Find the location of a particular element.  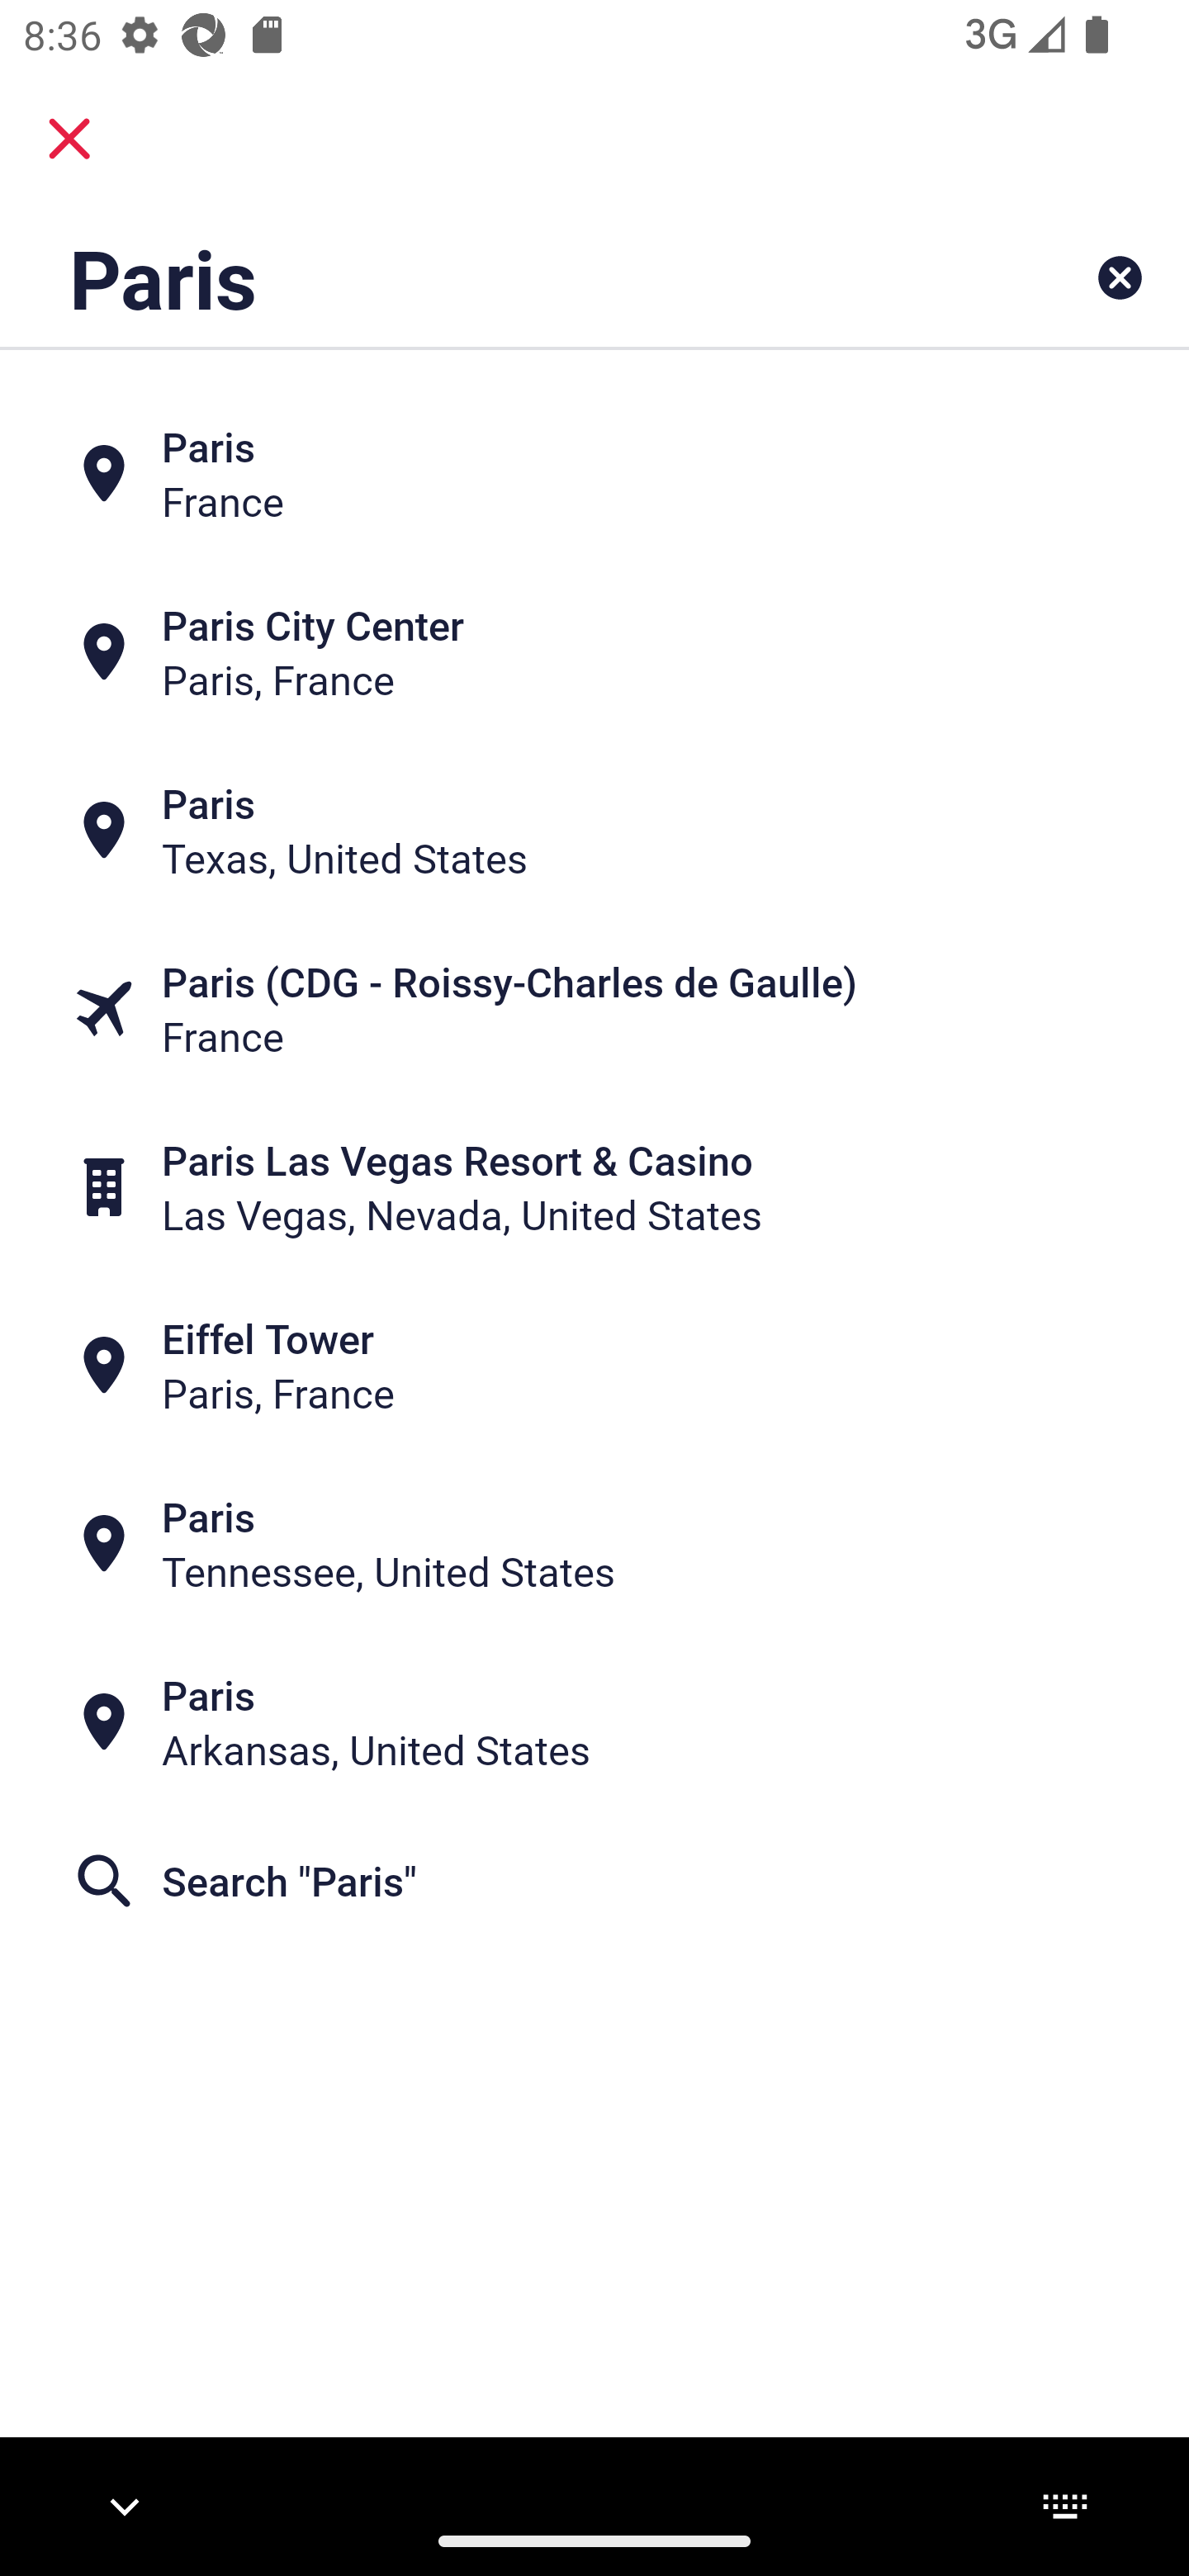

close. is located at coordinates (69, 139).